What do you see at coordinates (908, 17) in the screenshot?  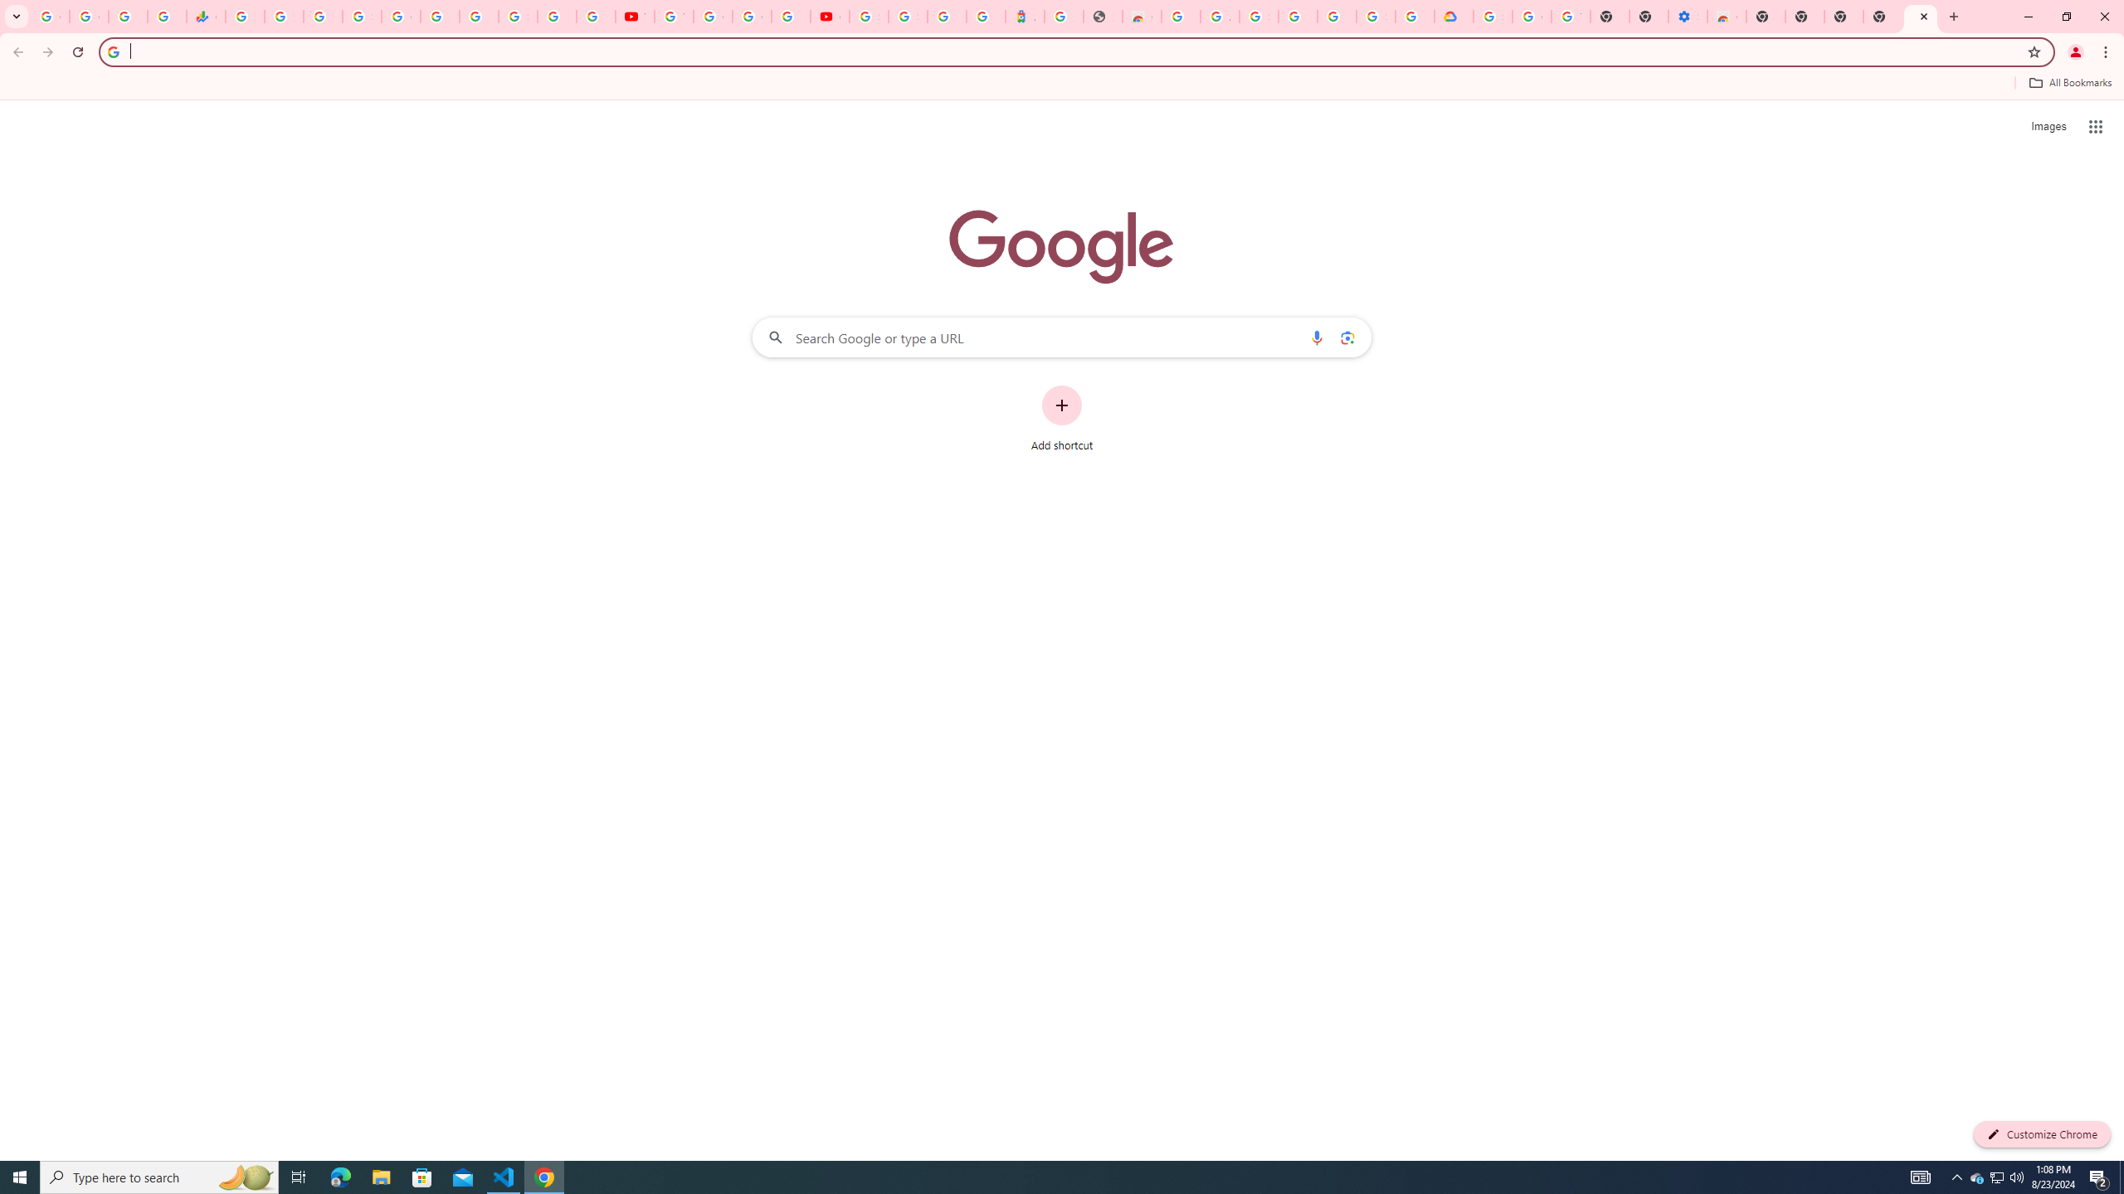 I see `Sign in - Google Accounts` at bounding box center [908, 17].